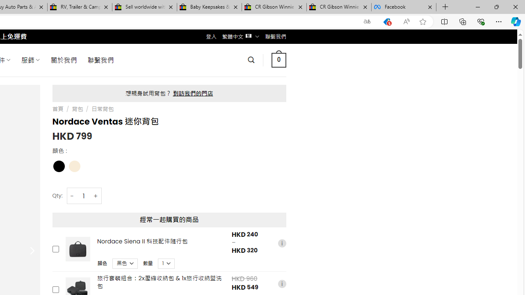  Describe the element at coordinates (144, 7) in the screenshot. I see `Sell worldwide with eBay` at that location.